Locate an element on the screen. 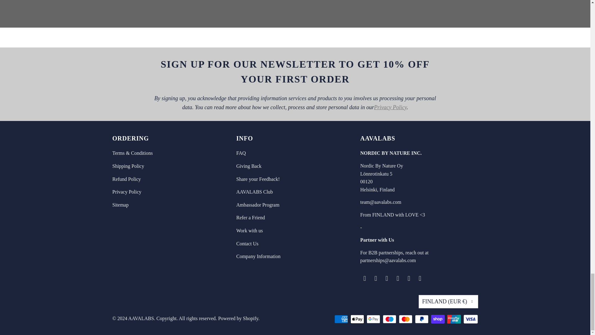 The image size is (595, 335). AAVALABS on YouTube is located at coordinates (420, 279).